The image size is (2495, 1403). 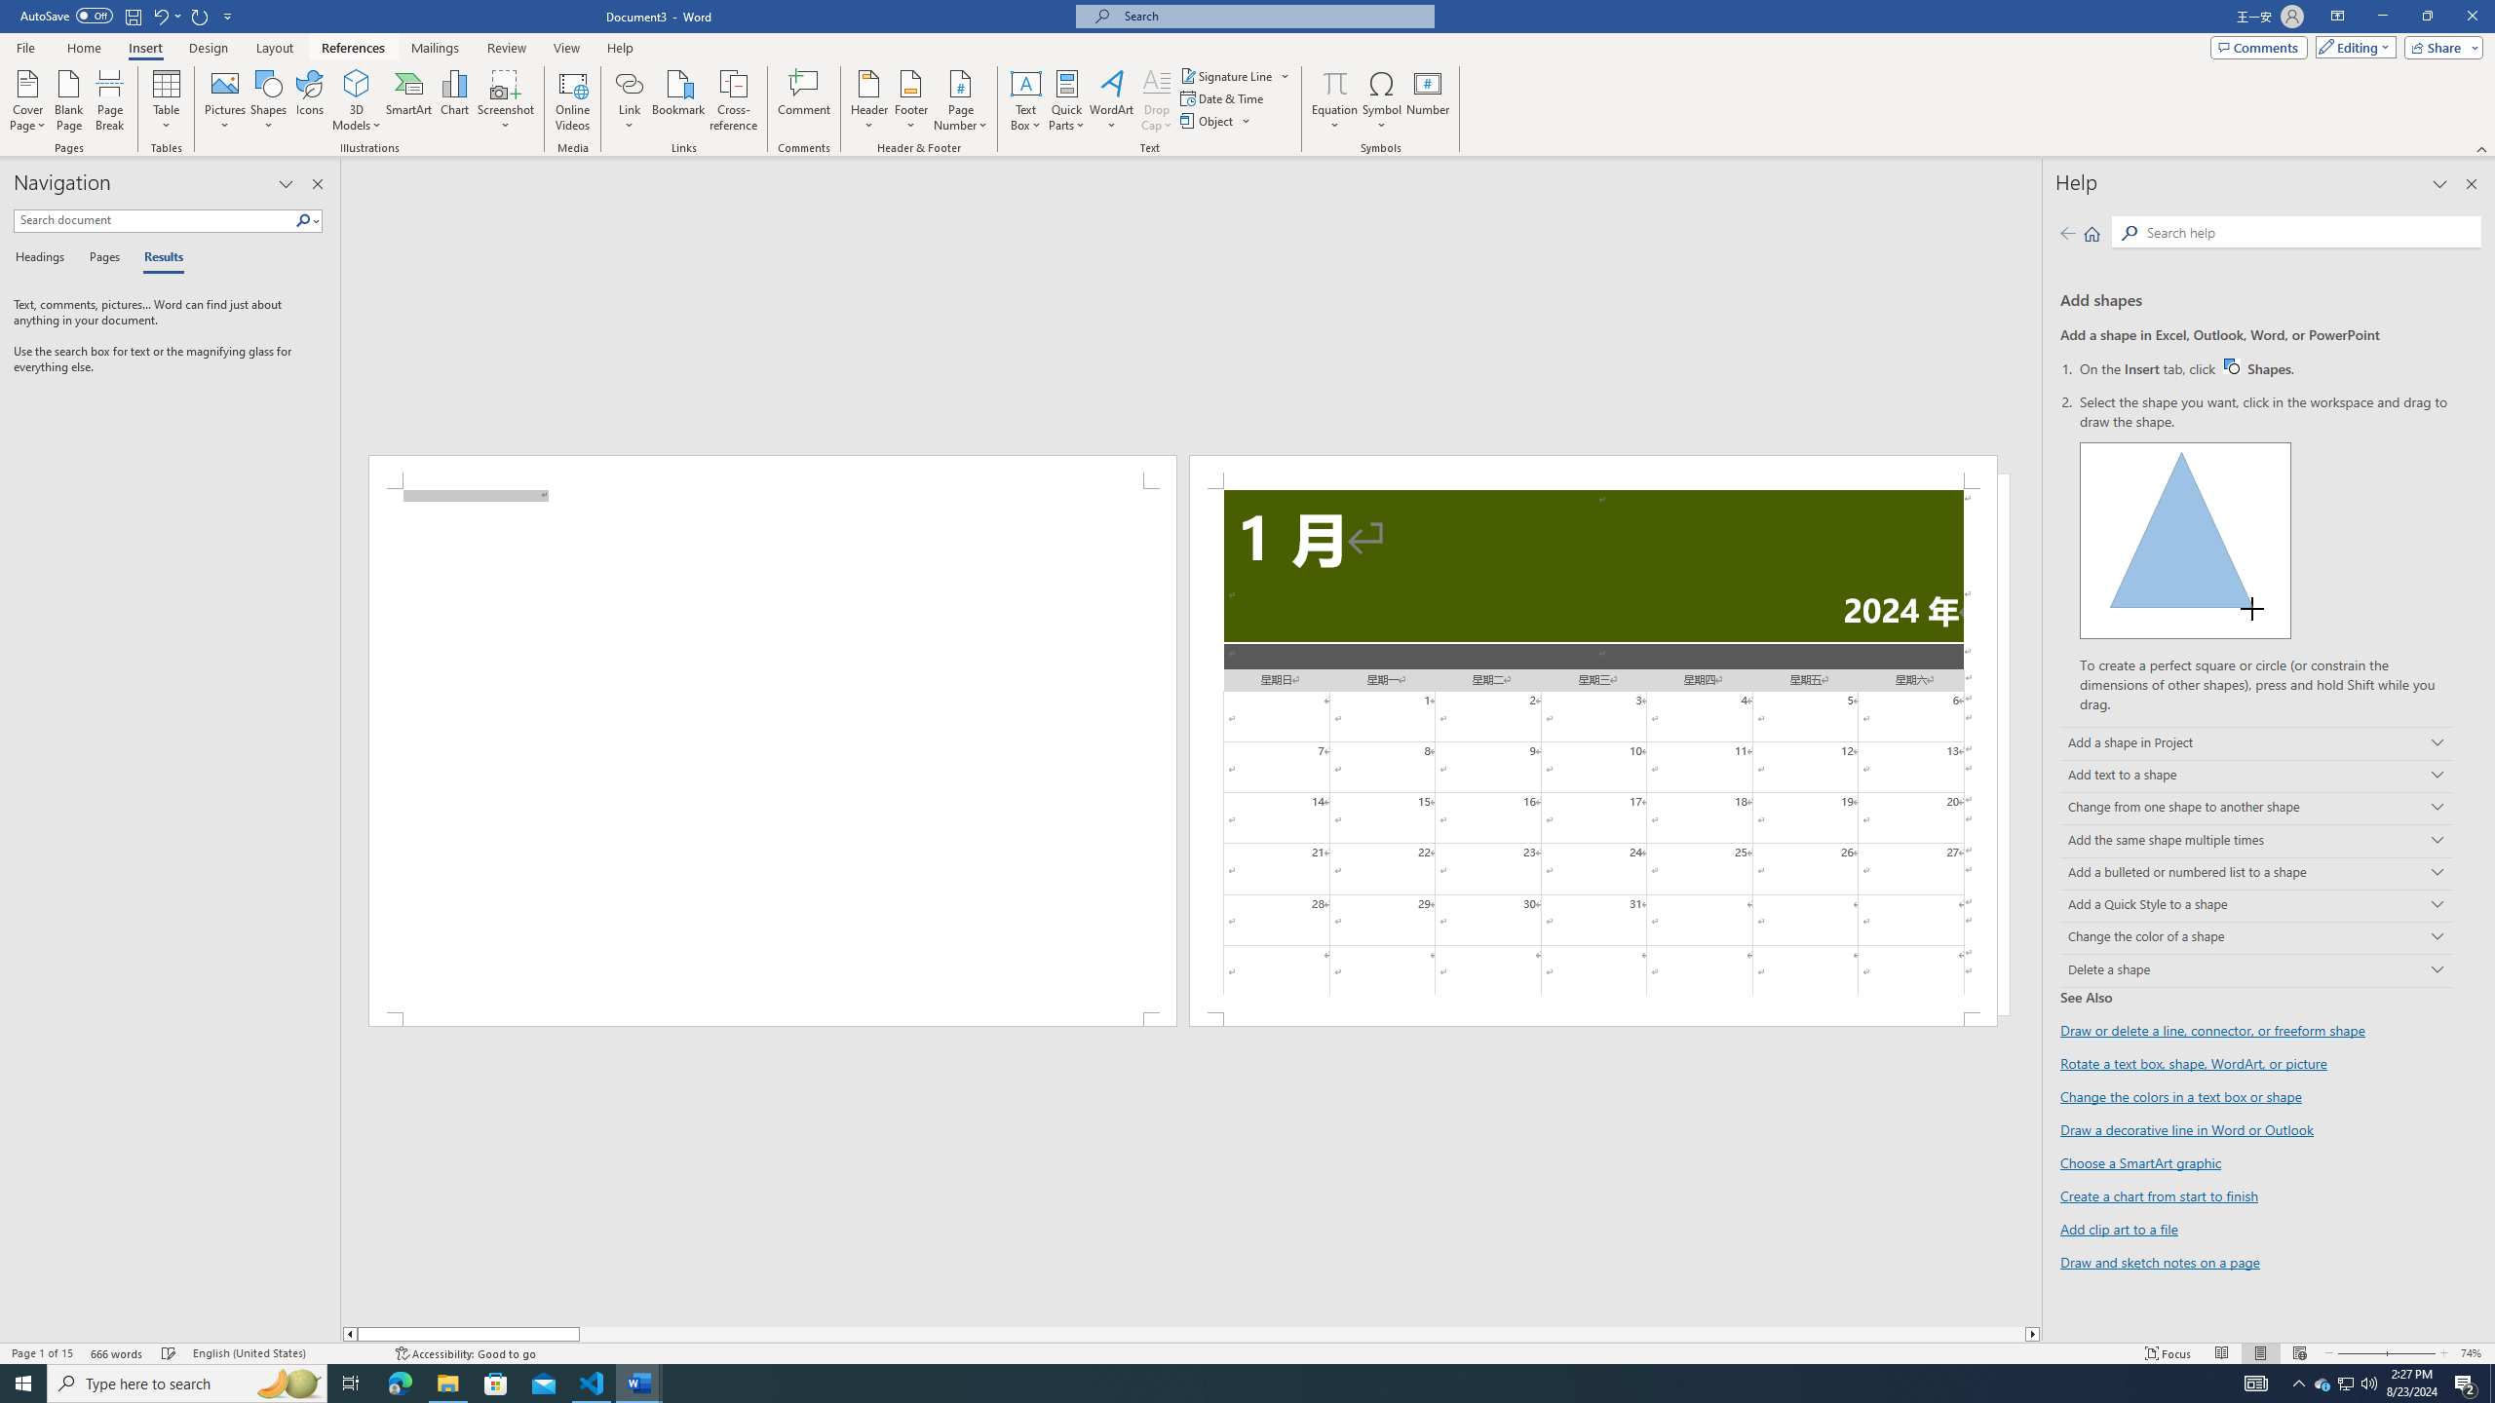 What do you see at coordinates (2185, 540) in the screenshot?
I see `Drawing a shape` at bounding box center [2185, 540].